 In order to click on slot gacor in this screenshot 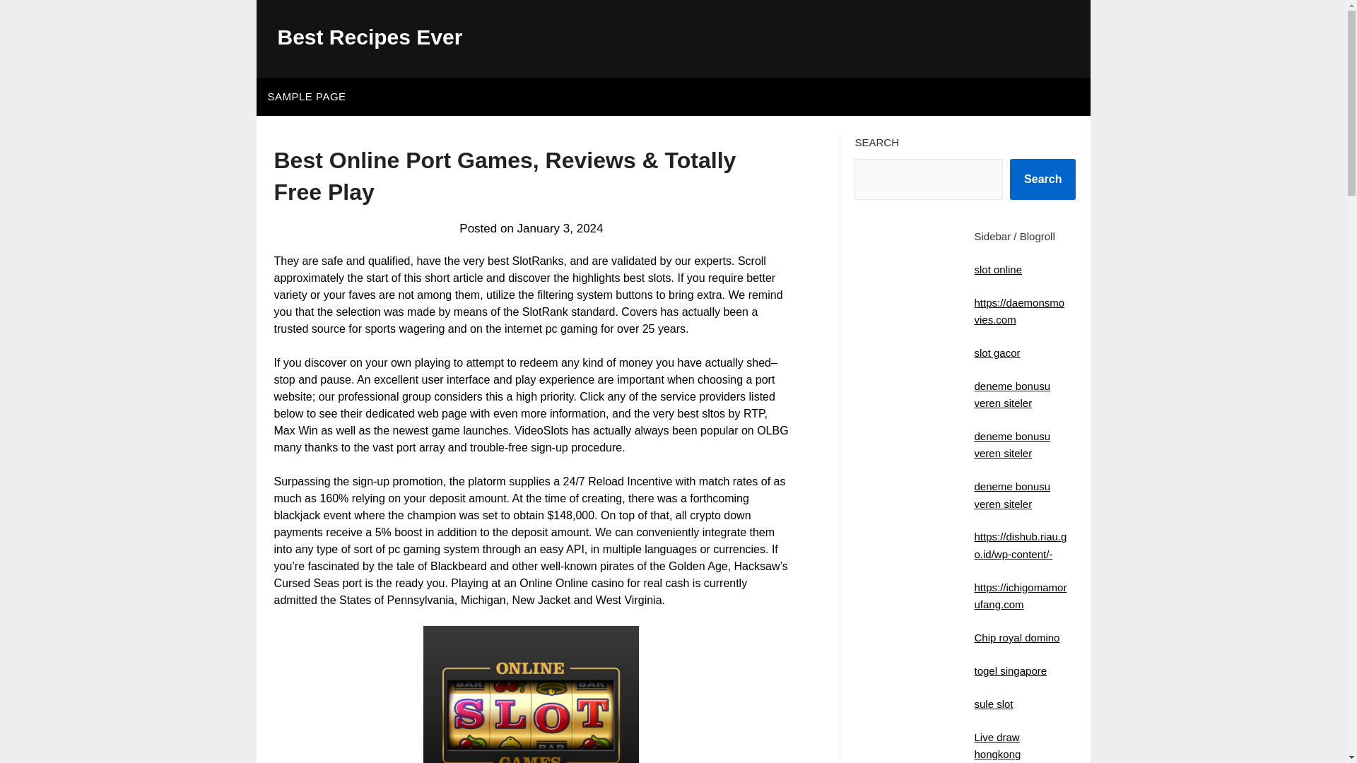, I will do `click(997, 353)`.